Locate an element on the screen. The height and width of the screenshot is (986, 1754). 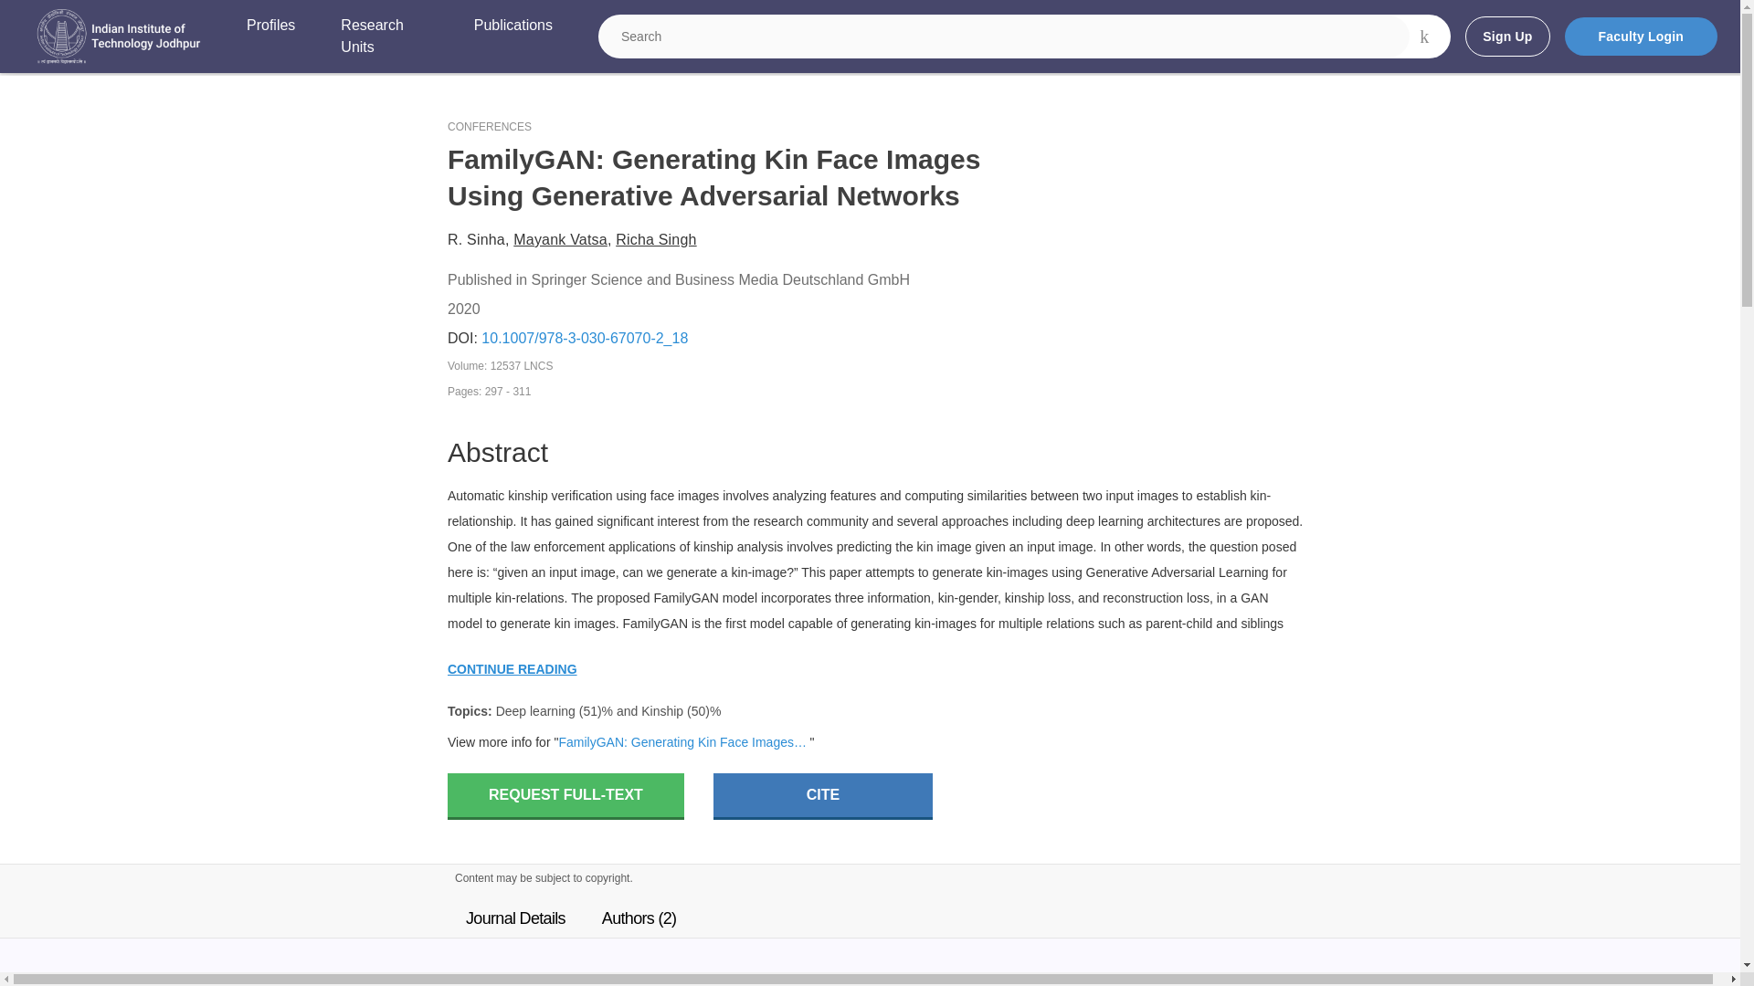
Profiles is located at coordinates (270, 37).